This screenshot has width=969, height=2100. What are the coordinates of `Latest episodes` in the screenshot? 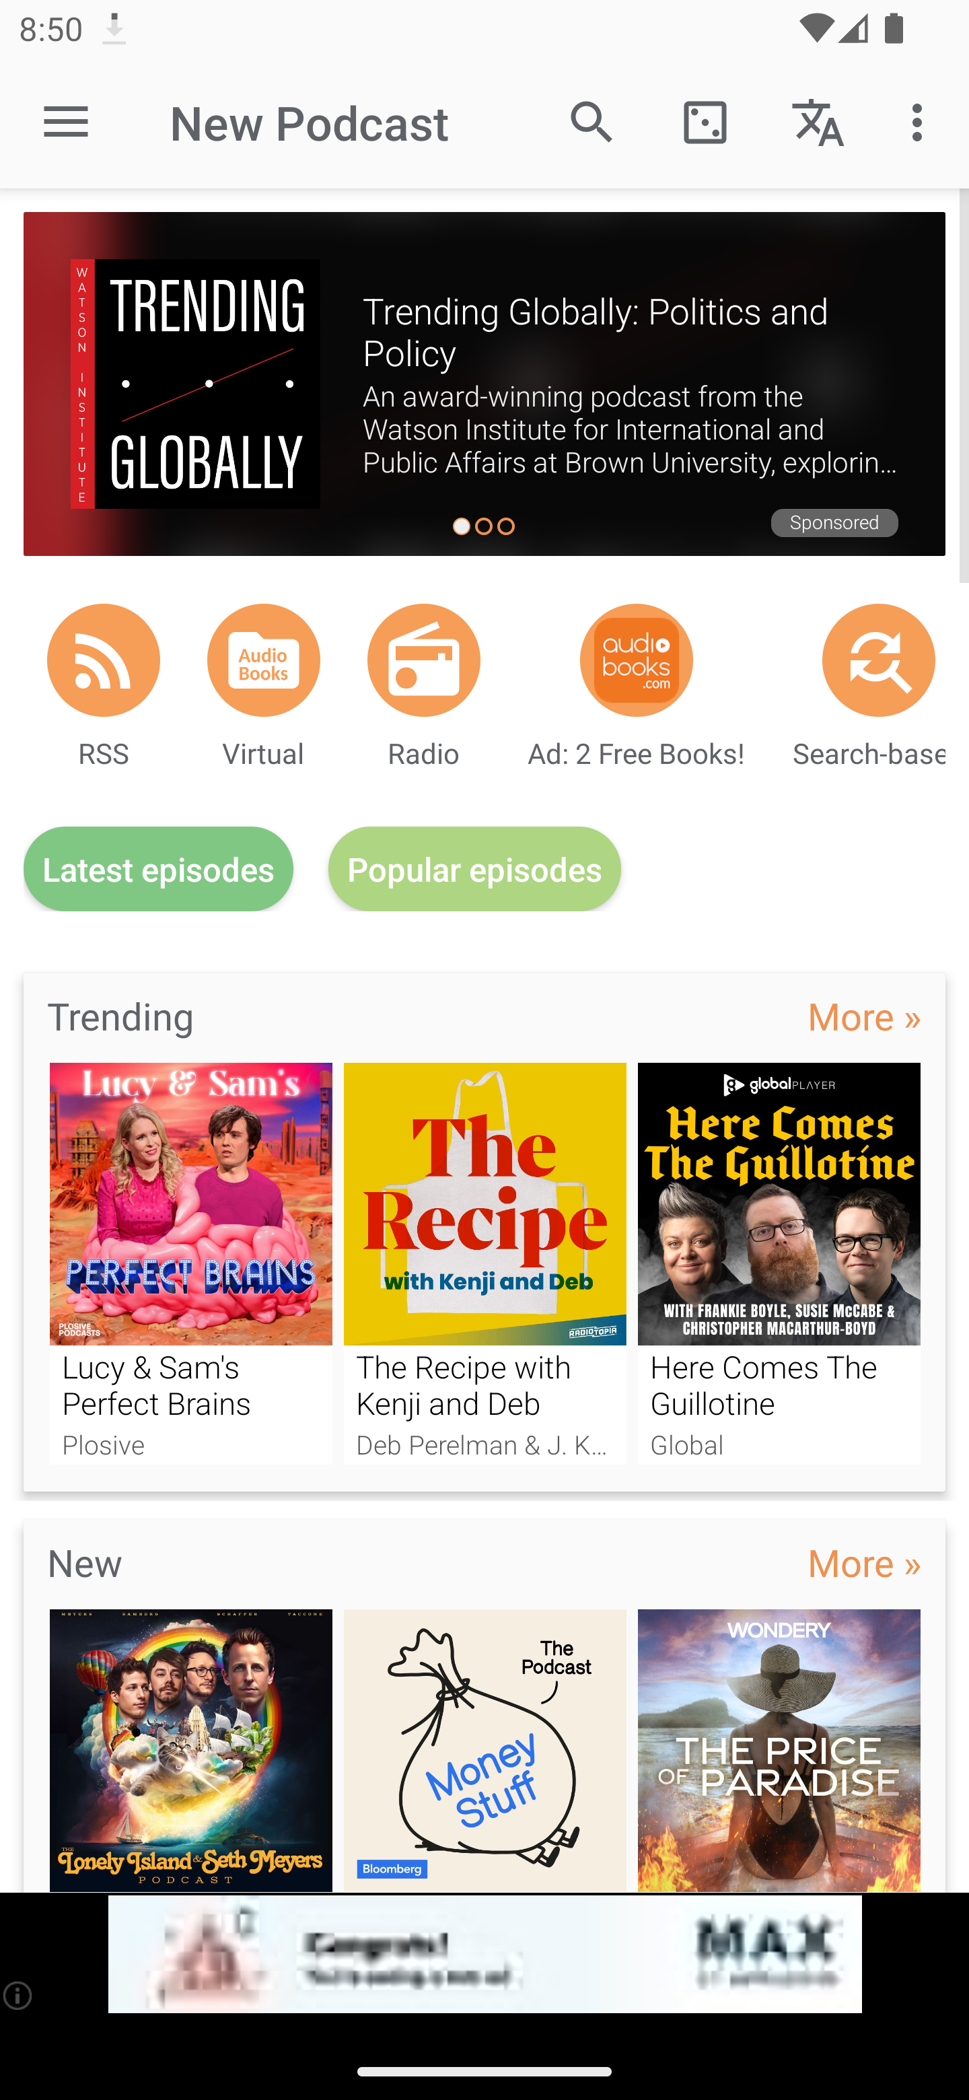 It's located at (158, 870).